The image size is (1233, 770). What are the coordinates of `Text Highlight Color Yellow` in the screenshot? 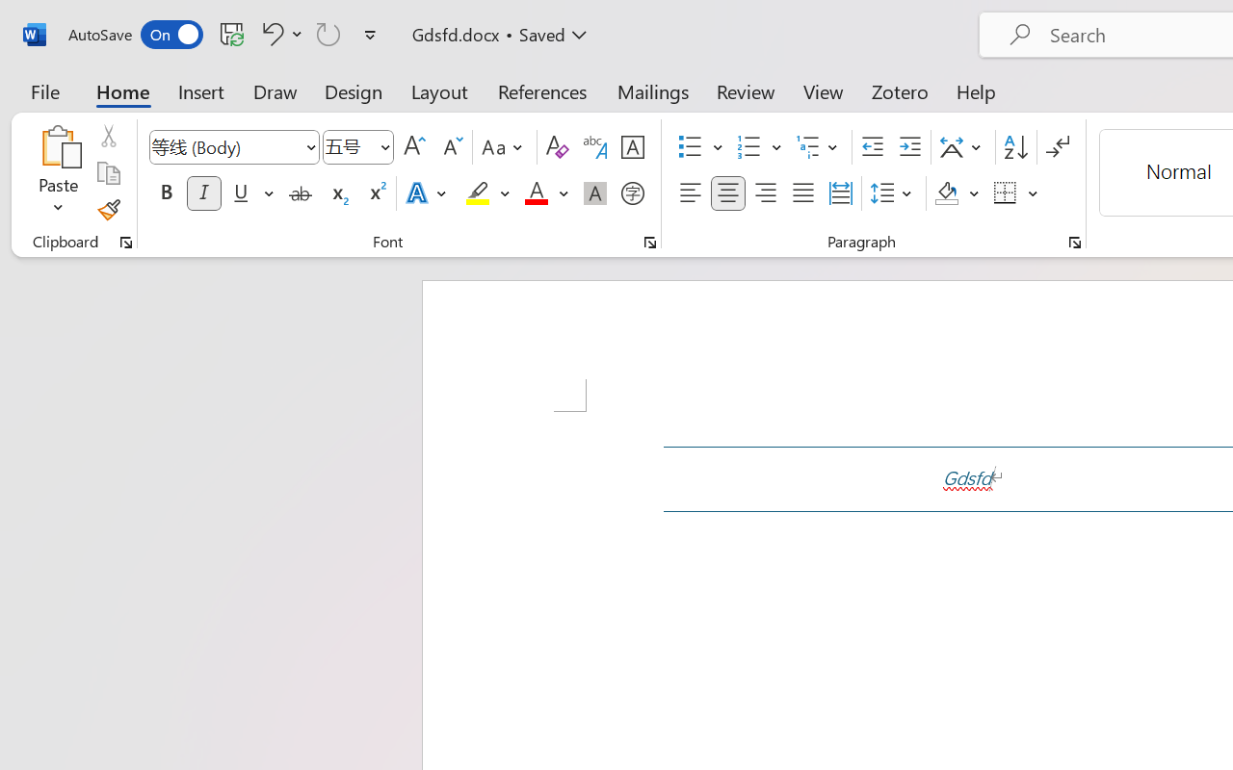 It's located at (478, 193).